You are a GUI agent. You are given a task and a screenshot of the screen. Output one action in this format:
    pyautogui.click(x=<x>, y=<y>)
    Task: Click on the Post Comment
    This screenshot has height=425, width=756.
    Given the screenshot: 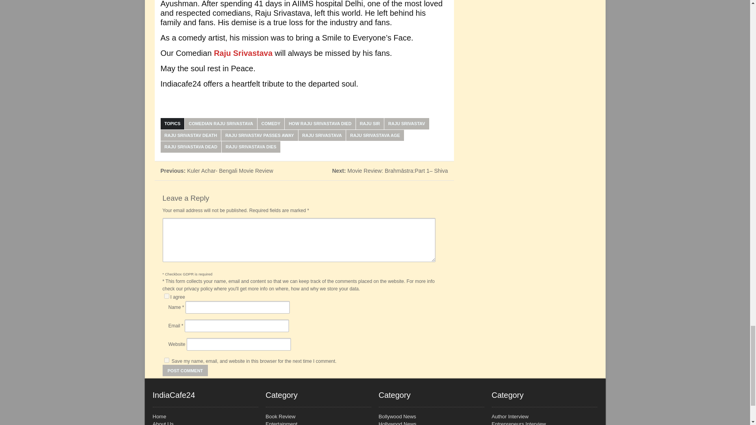 What is the action you would take?
    pyautogui.click(x=185, y=370)
    